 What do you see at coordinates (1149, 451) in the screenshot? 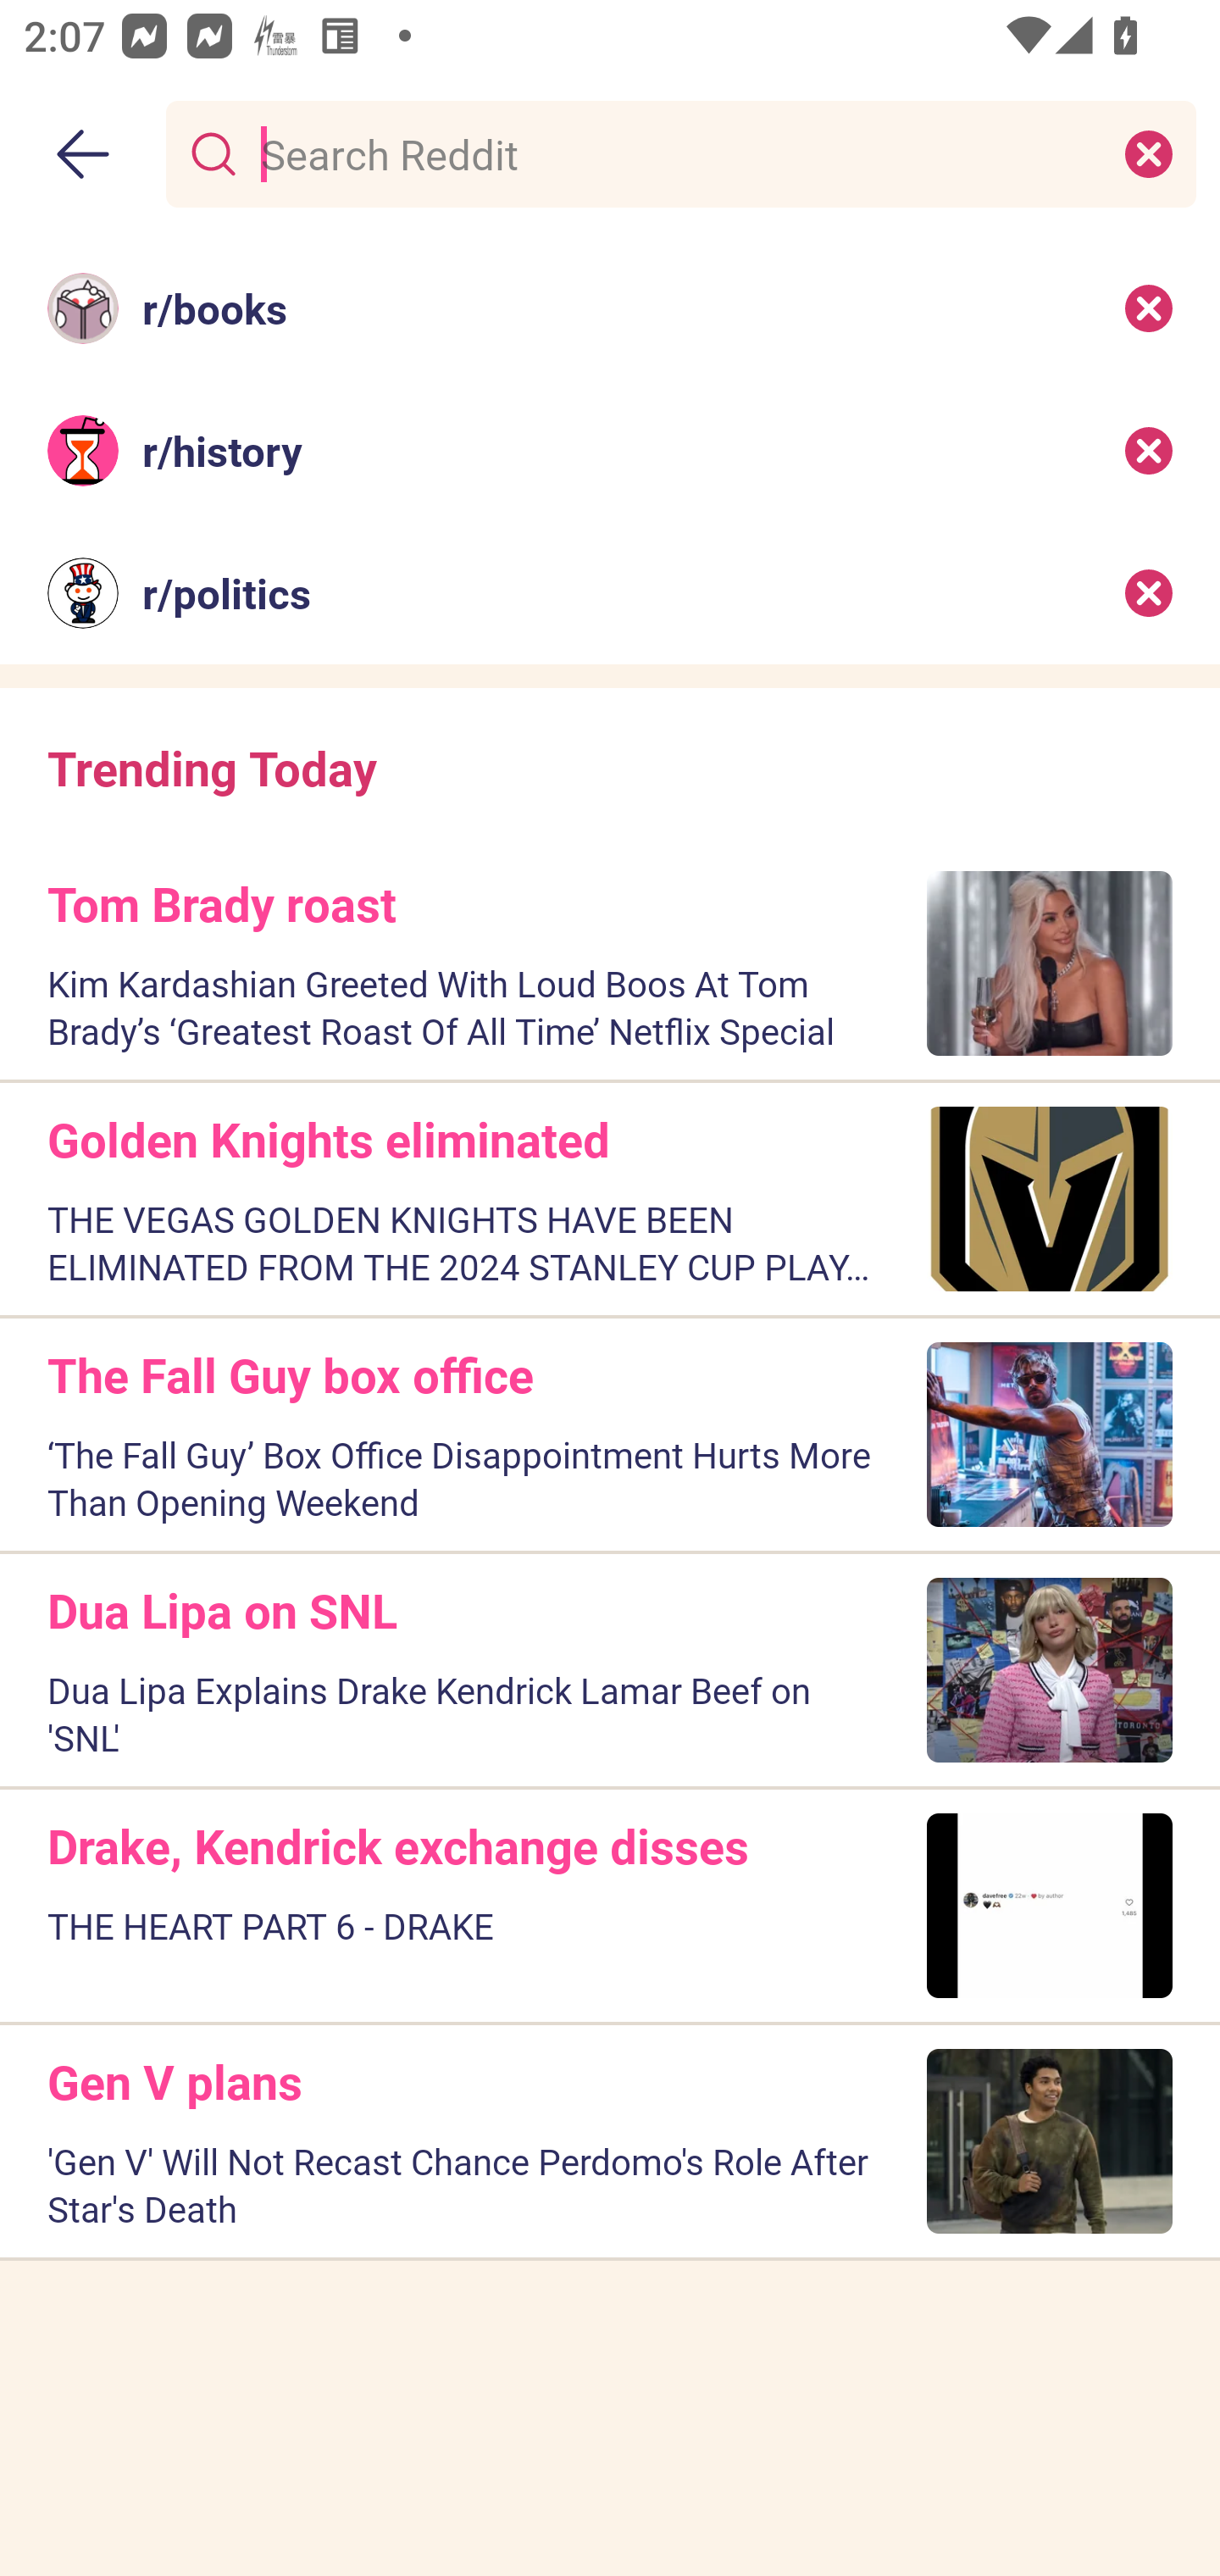
I see `Remove` at bounding box center [1149, 451].